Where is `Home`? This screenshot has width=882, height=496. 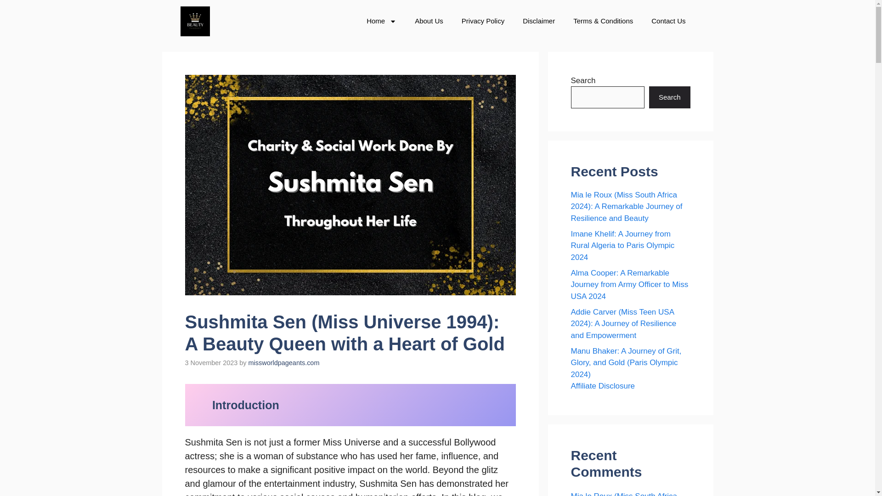 Home is located at coordinates (381, 21).